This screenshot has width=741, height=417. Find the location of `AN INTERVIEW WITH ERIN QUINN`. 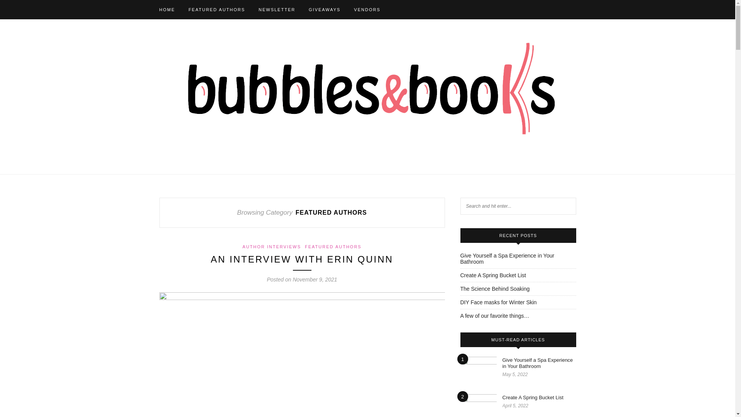

AN INTERVIEW WITH ERIN QUINN is located at coordinates (302, 259).